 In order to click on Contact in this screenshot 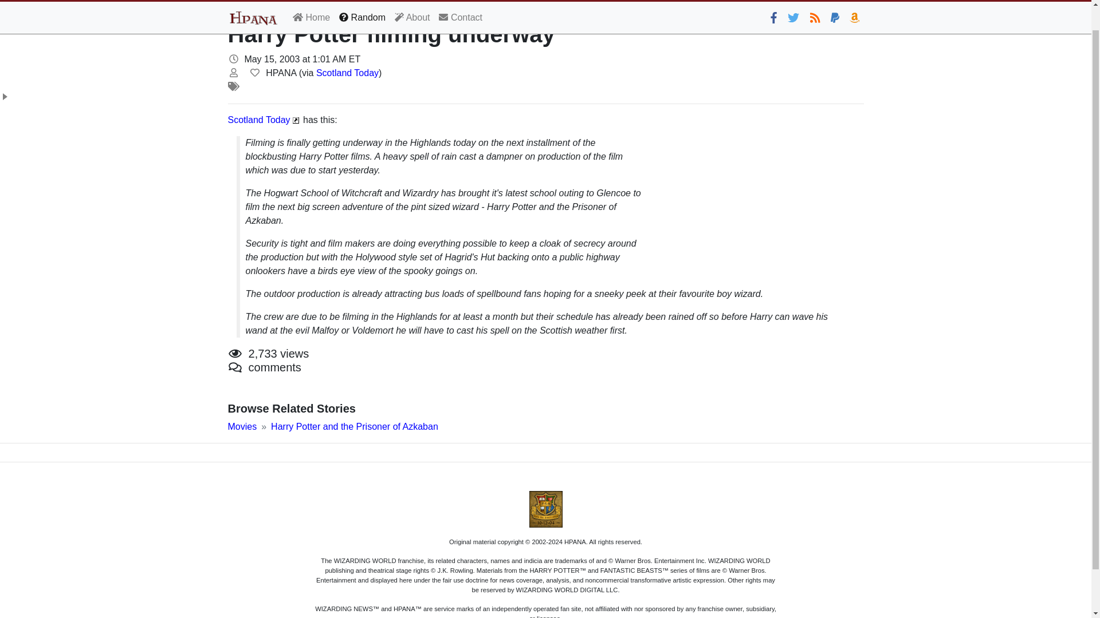, I will do `click(461, 2)`.